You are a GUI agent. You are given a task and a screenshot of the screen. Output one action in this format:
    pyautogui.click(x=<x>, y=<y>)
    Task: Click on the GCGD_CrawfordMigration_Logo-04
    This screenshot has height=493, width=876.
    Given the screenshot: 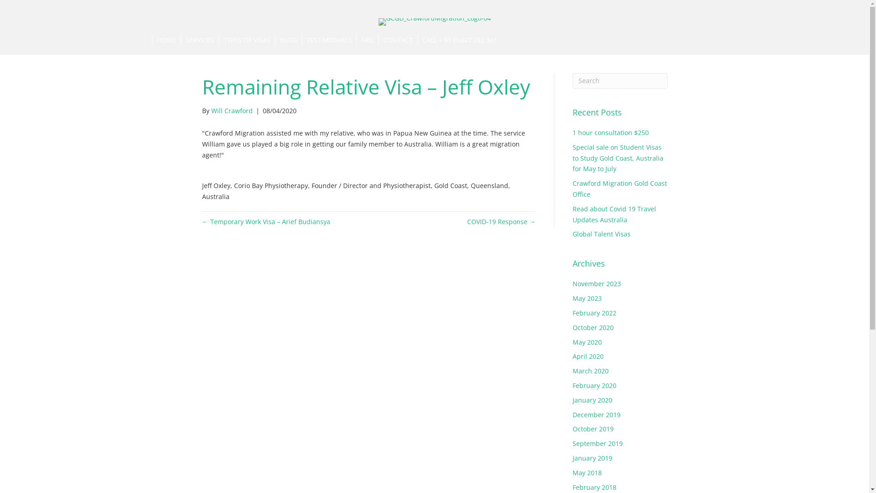 What is the action you would take?
    pyautogui.click(x=435, y=22)
    